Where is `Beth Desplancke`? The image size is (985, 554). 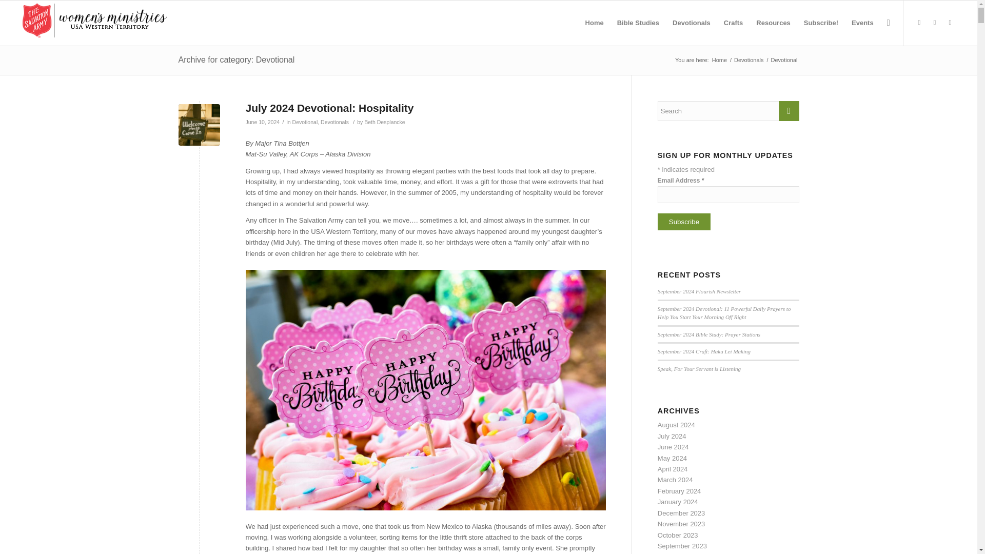 Beth Desplancke is located at coordinates (385, 122).